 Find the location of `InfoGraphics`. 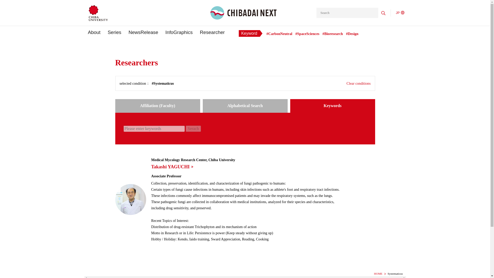

InfoGraphics is located at coordinates (179, 32).